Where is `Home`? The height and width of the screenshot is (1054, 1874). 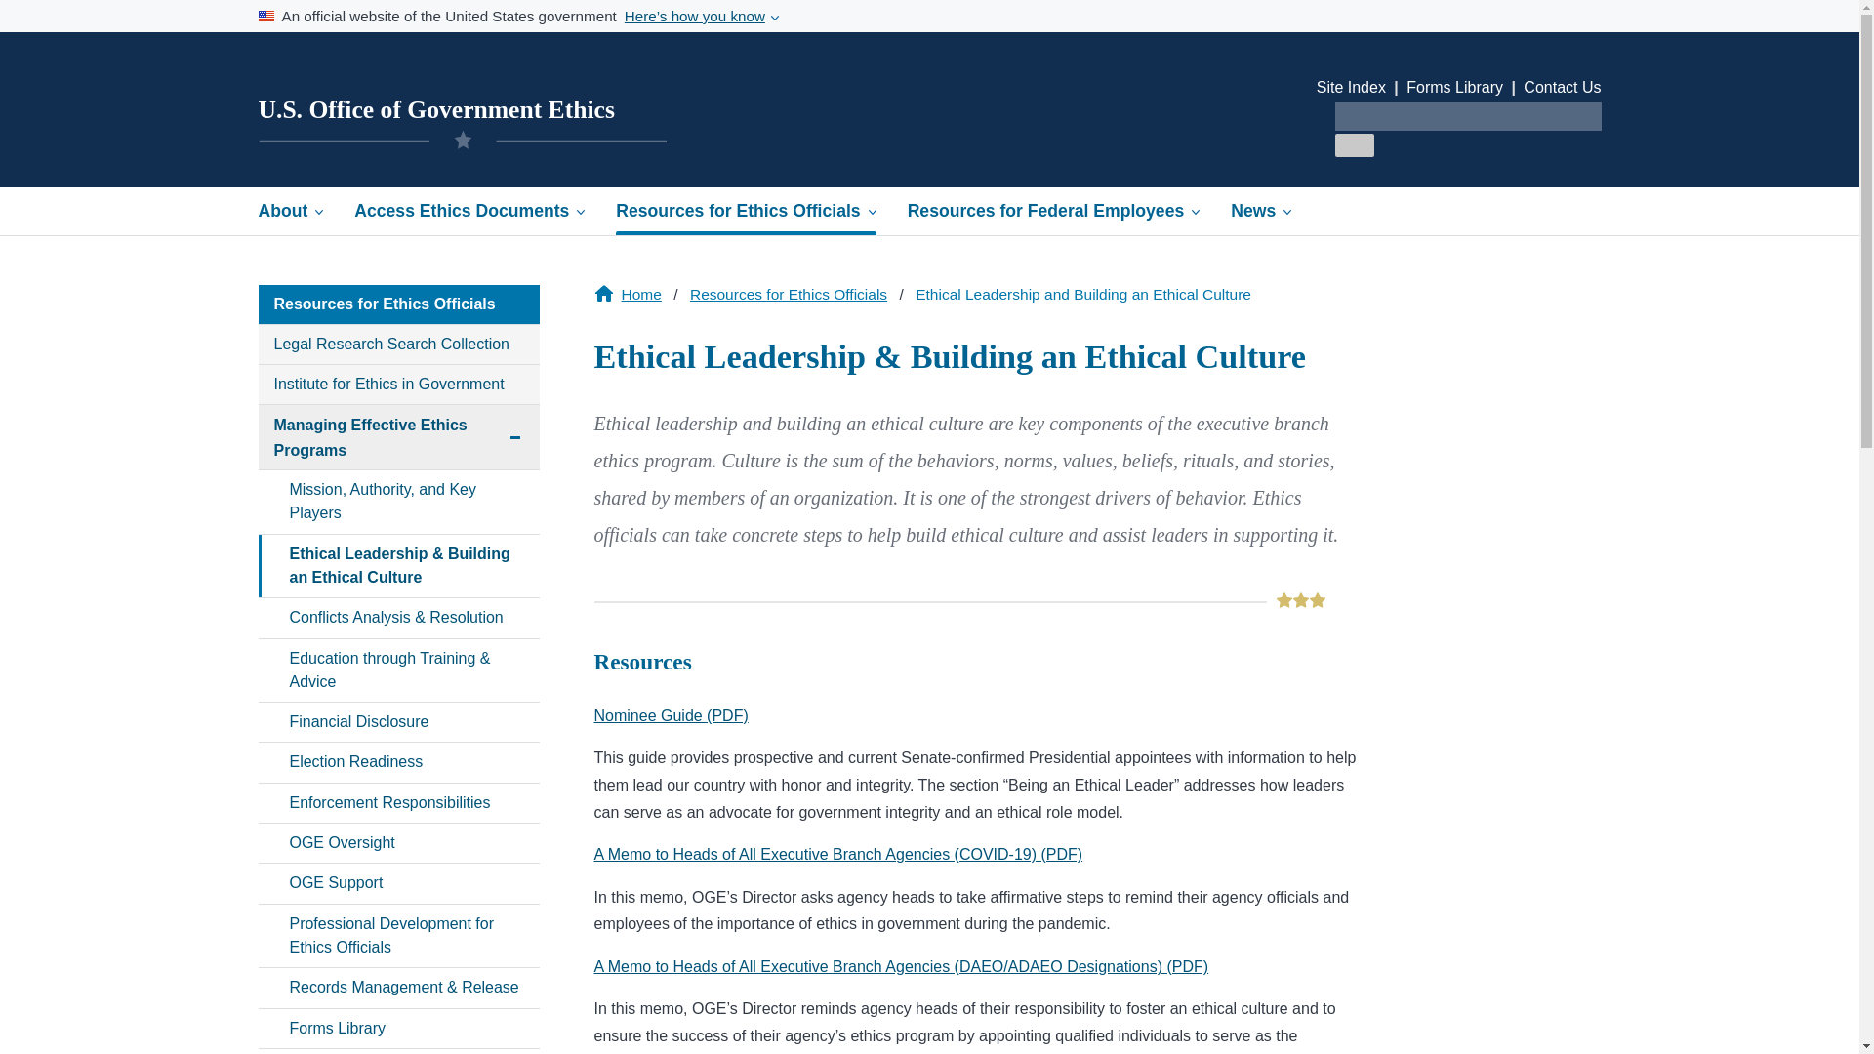 Home is located at coordinates (398, 436).